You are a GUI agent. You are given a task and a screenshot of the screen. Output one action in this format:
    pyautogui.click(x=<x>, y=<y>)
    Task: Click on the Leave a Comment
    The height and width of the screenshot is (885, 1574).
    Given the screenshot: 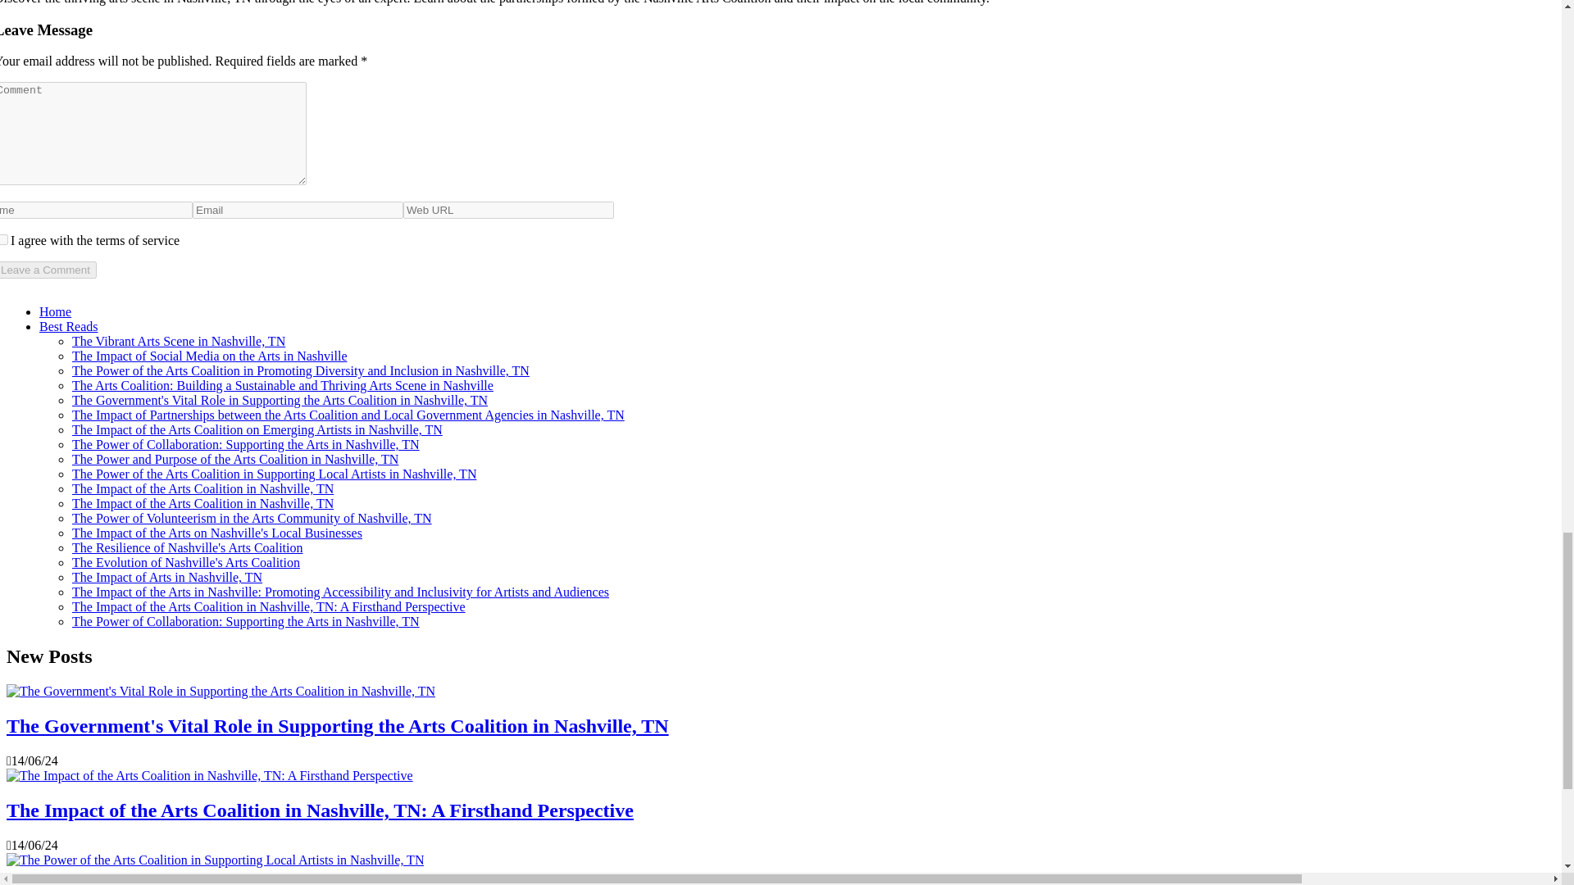 What is the action you would take?
    pyautogui.click(x=48, y=270)
    